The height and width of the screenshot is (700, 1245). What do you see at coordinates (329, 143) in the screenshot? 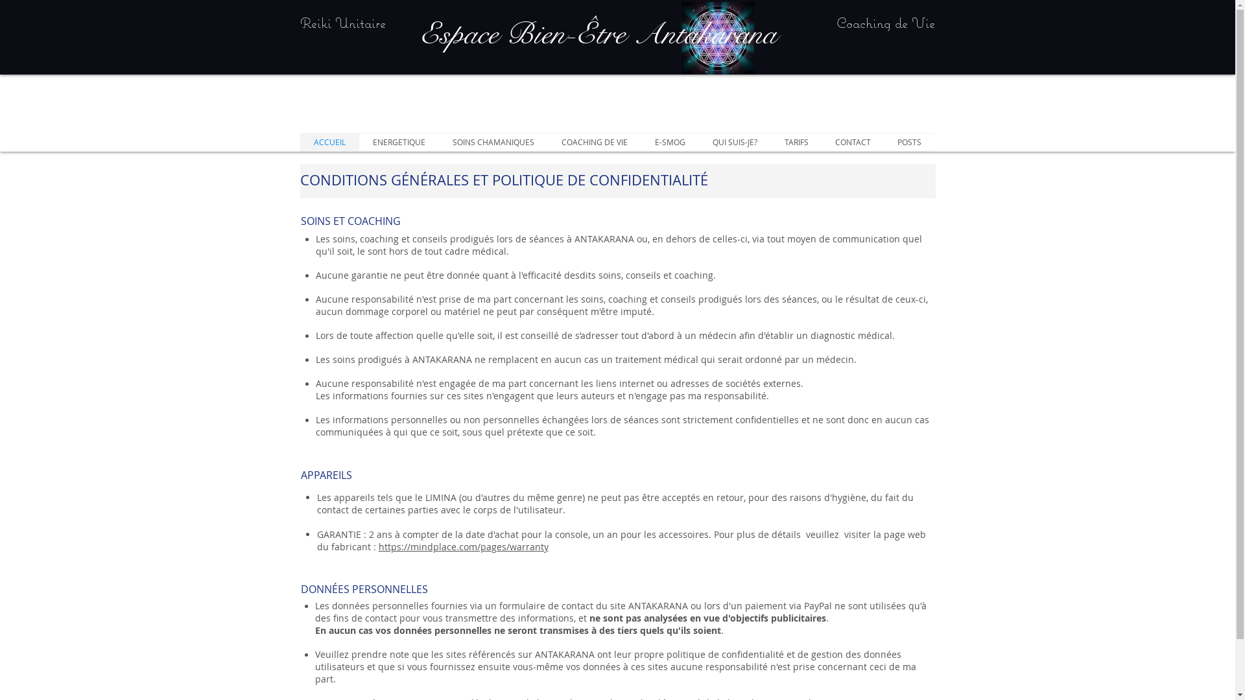
I see `ACCUEIL` at bounding box center [329, 143].